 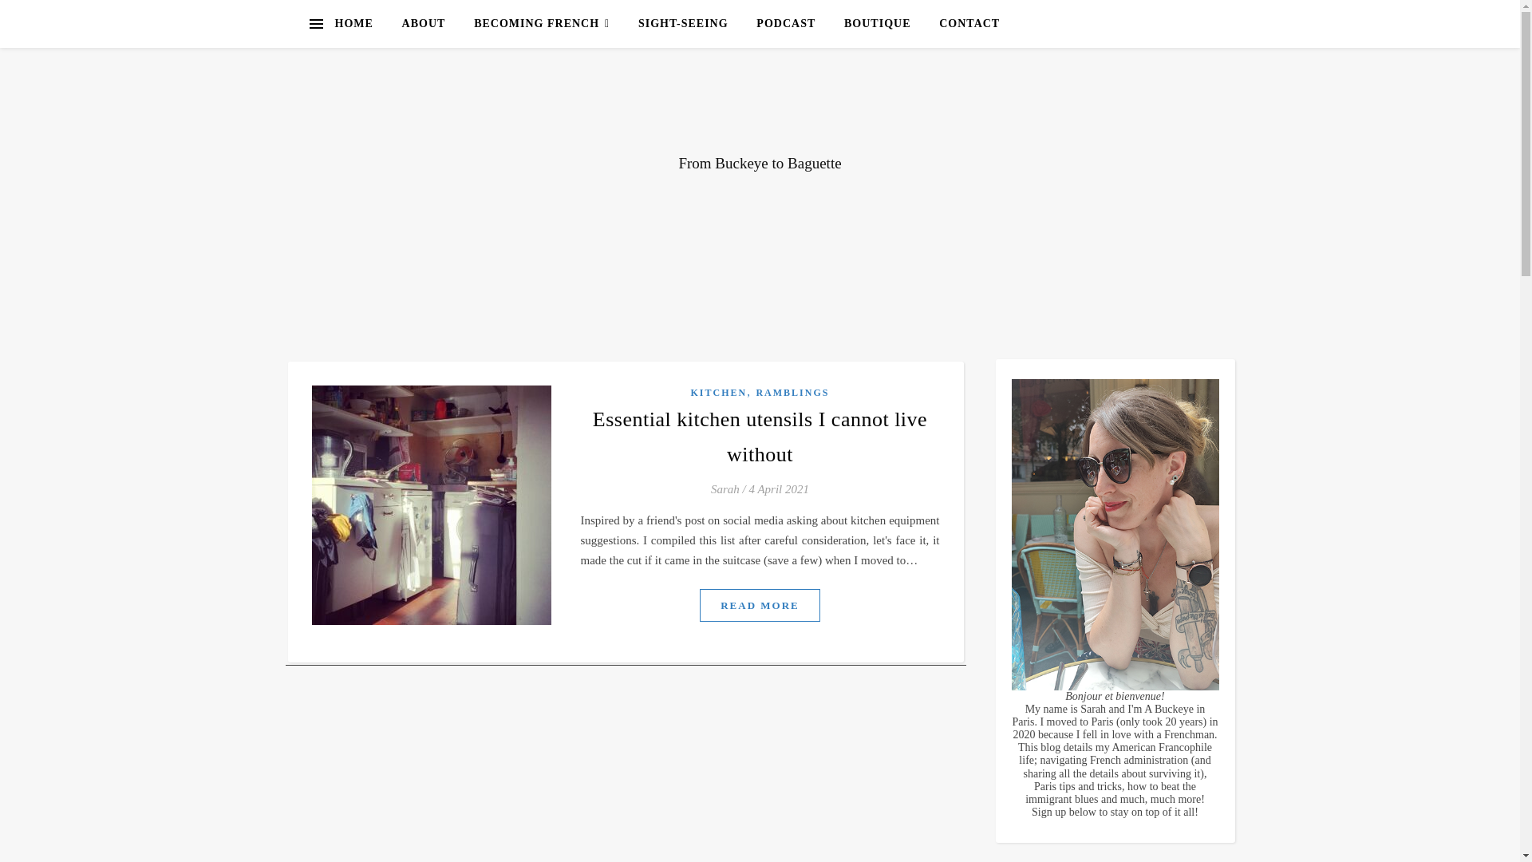 What do you see at coordinates (683, 24) in the screenshot?
I see `SIGHT-SEEING` at bounding box center [683, 24].